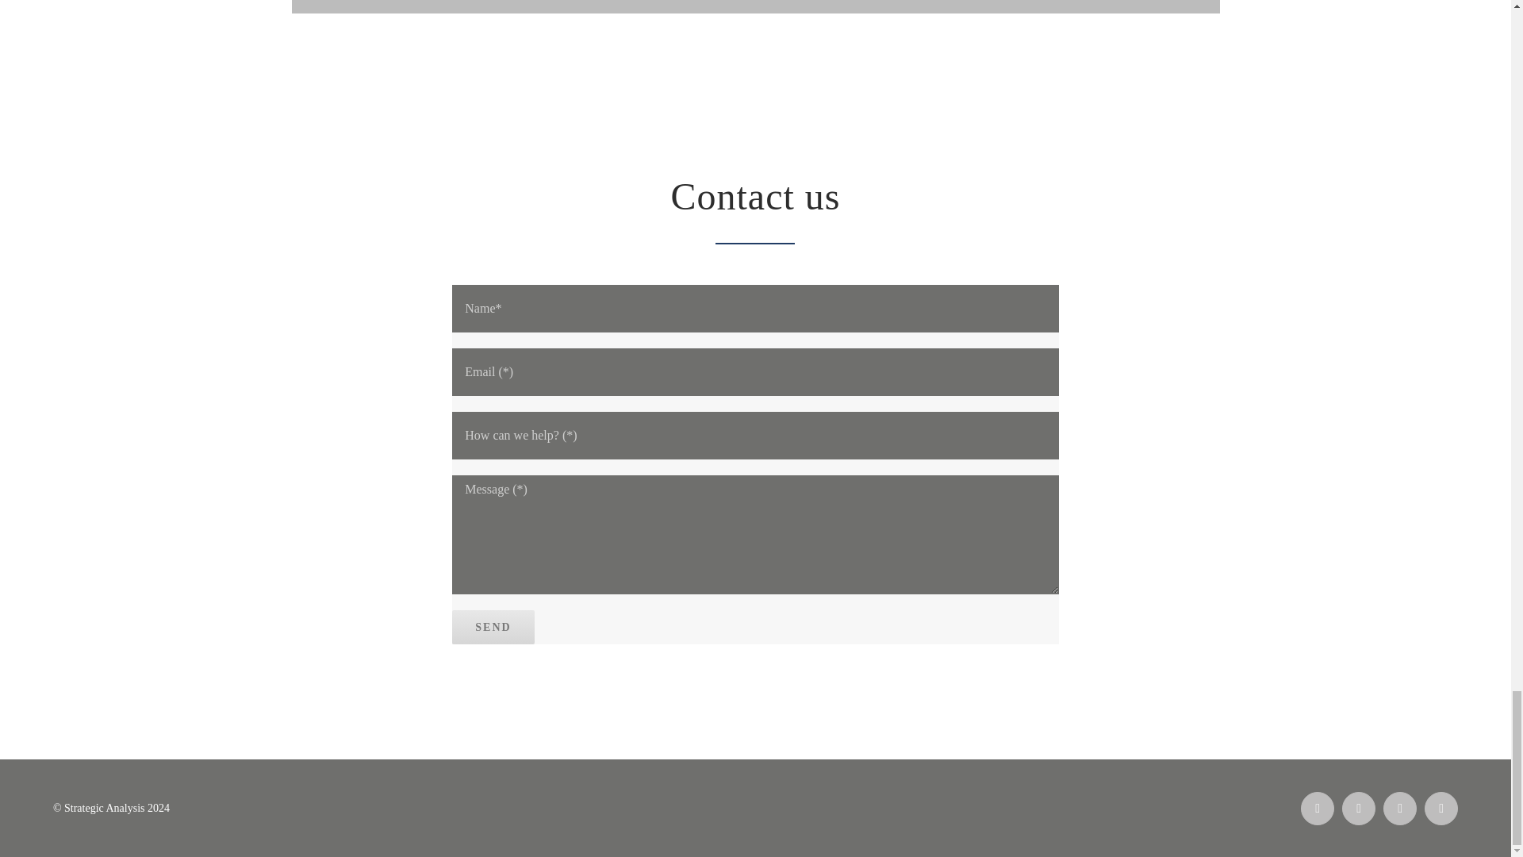 The height and width of the screenshot is (857, 1523). Describe the element at coordinates (1358, 808) in the screenshot. I see `Twitter` at that location.